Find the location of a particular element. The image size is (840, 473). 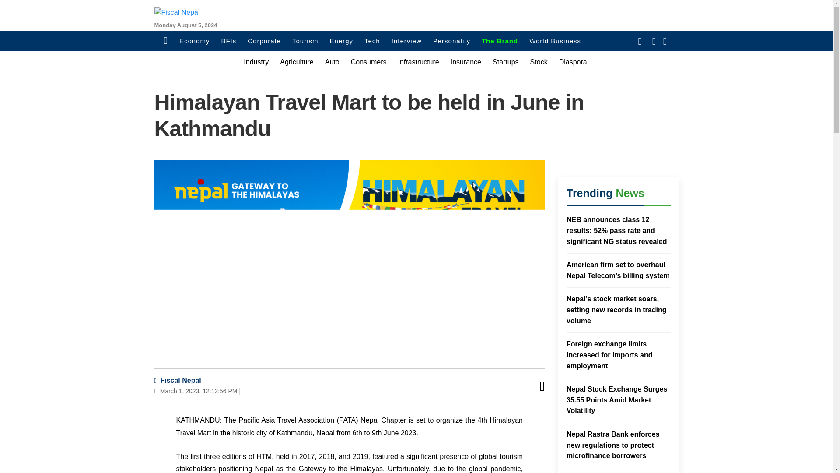

Tourism is located at coordinates (305, 41).